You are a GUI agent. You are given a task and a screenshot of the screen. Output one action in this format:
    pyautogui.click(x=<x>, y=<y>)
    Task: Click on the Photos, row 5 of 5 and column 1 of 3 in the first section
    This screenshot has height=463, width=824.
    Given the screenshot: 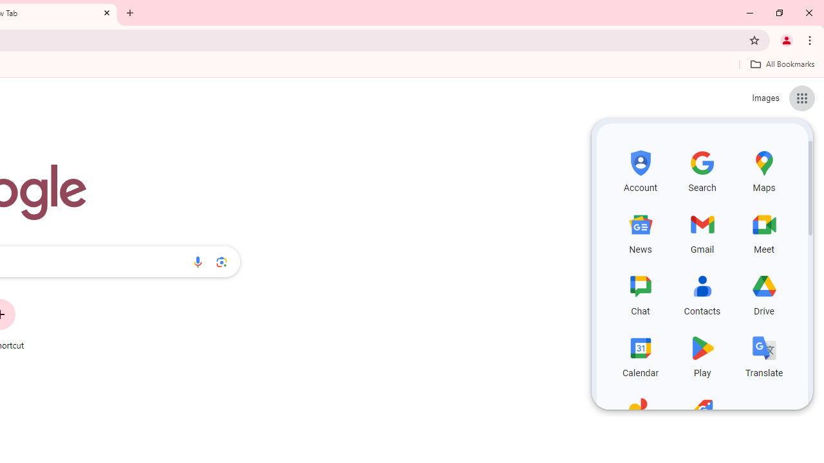 What is the action you would take?
    pyautogui.click(x=640, y=417)
    